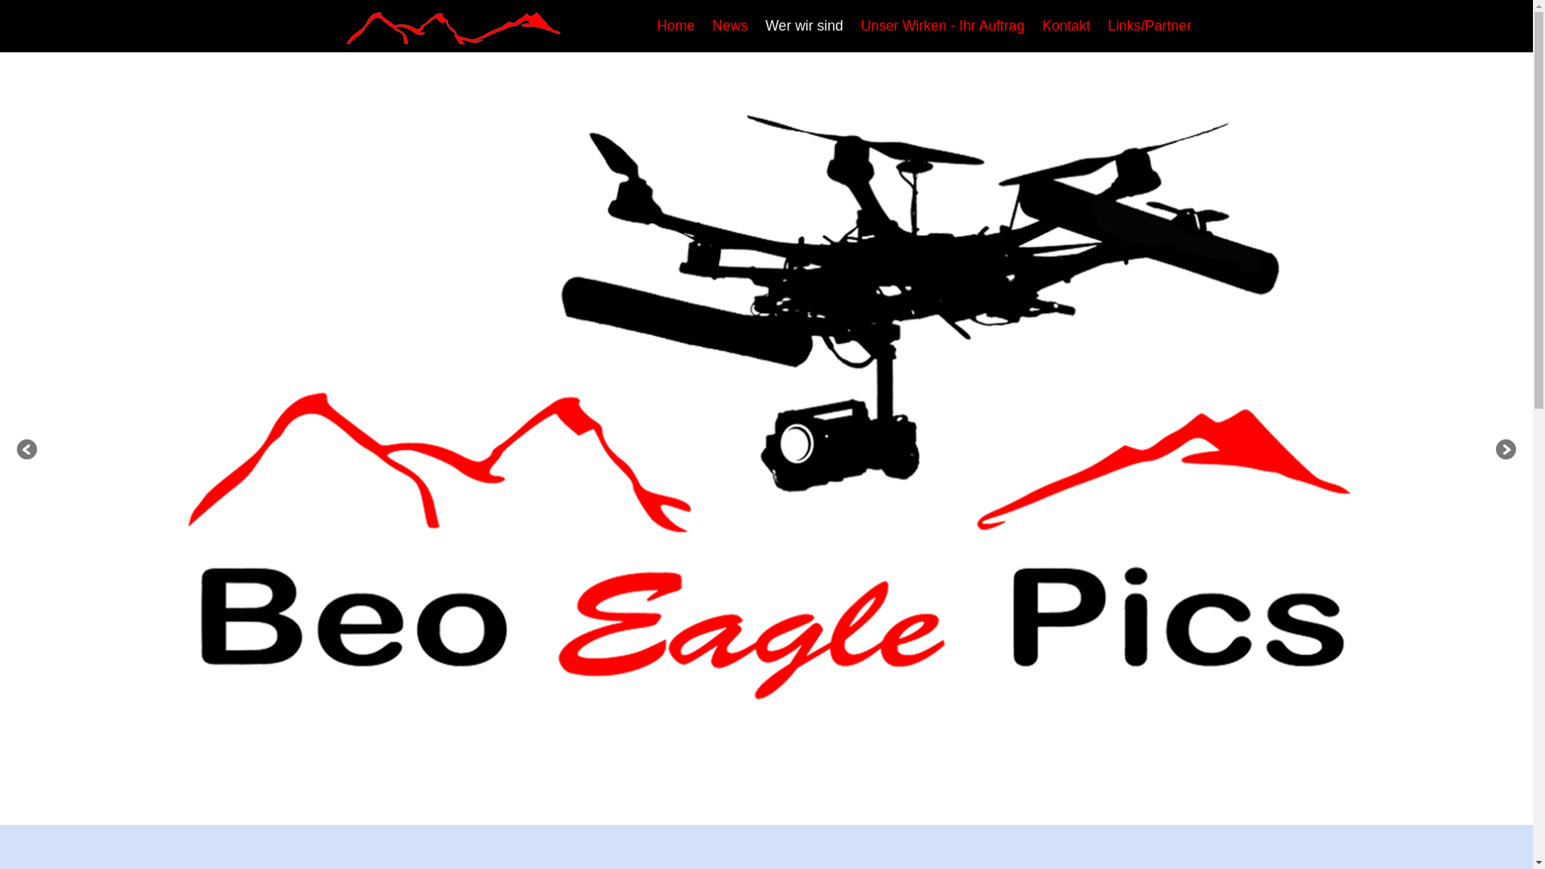  I want to click on 2, so click(774, 808).